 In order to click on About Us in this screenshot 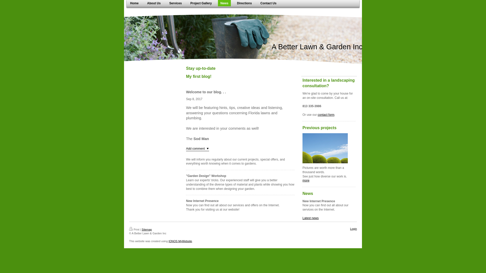, I will do `click(153, 3)`.